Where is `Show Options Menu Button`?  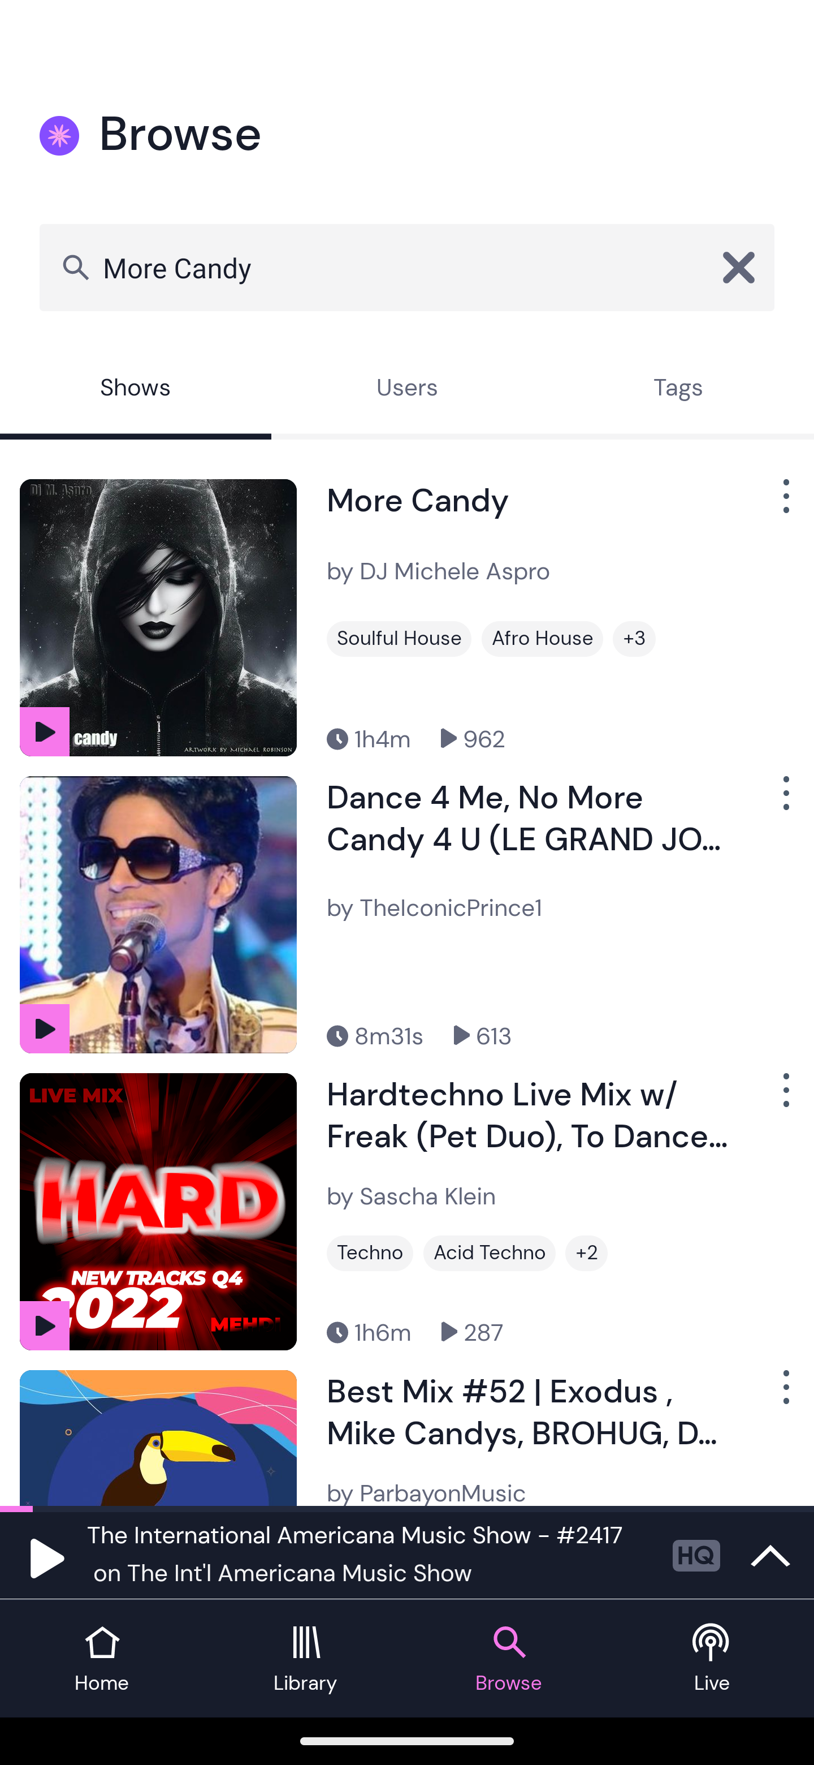 Show Options Menu Button is located at coordinates (784, 1395).